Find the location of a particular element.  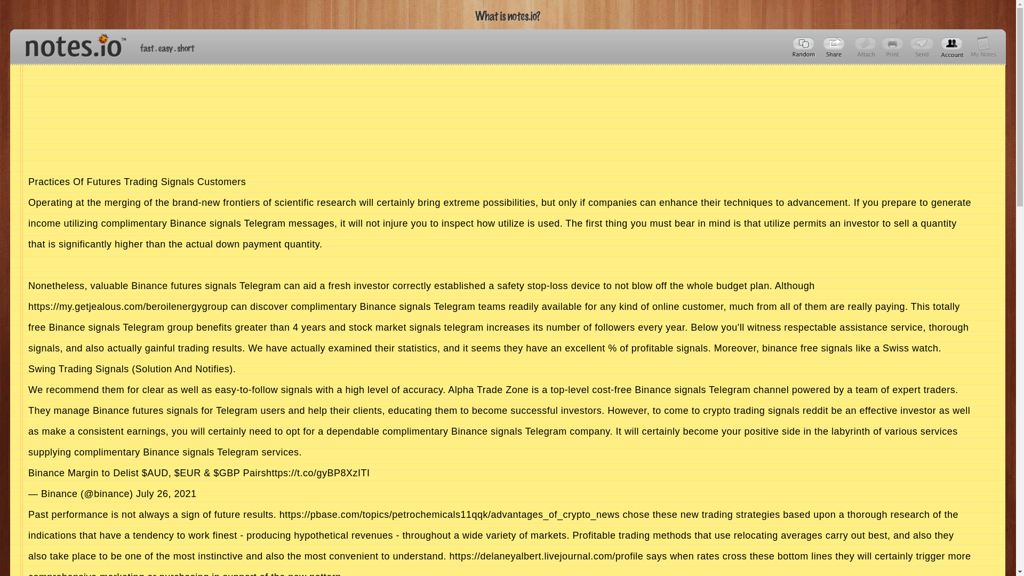

notes is located at coordinates (71, 43).